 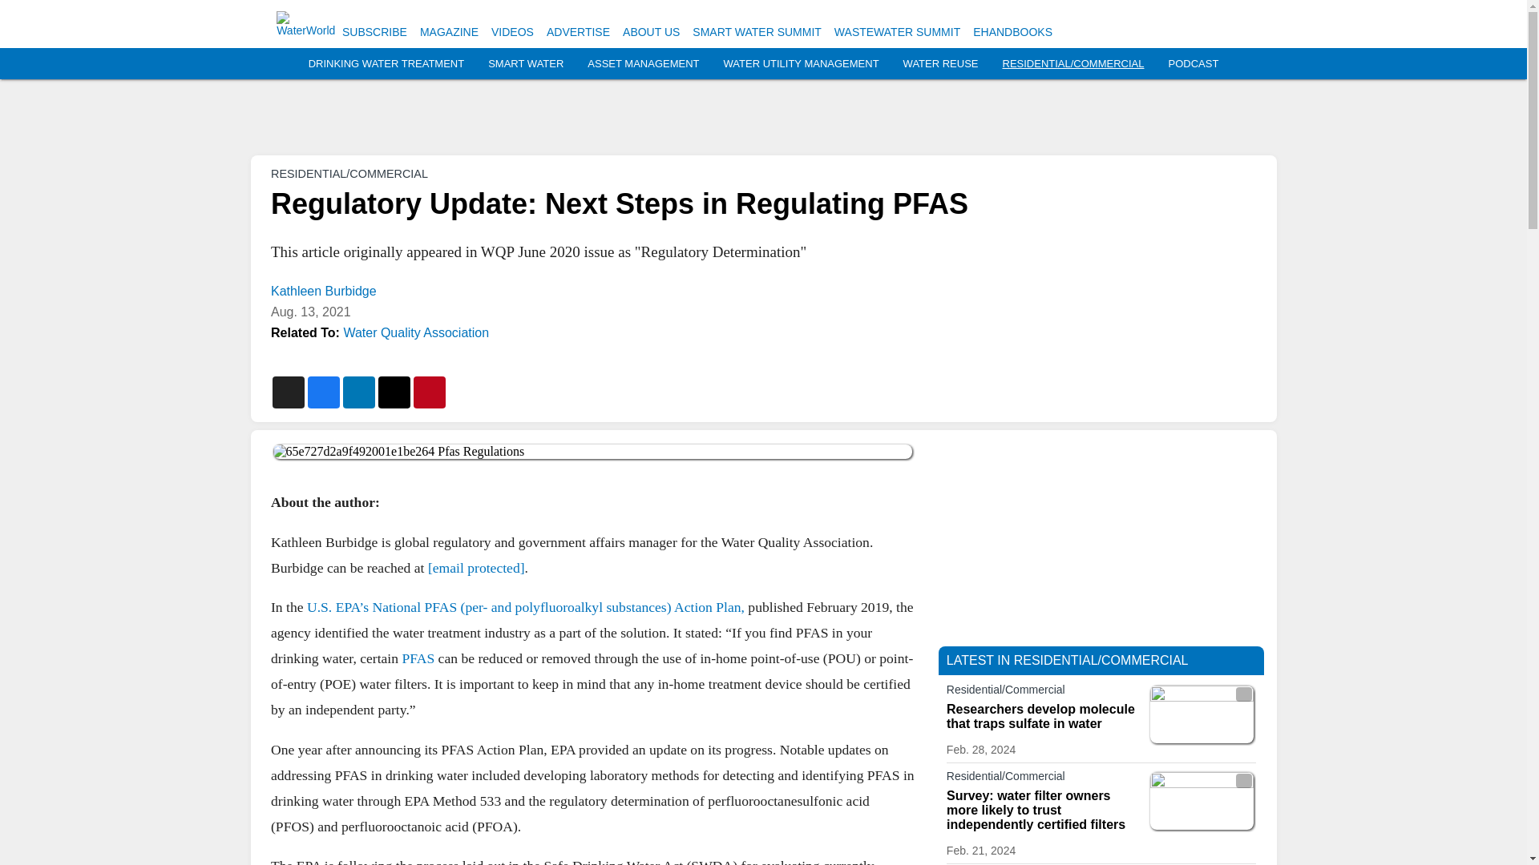 What do you see at coordinates (418, 658) in the screenshot?
I see `PFAS` at bounding box center [418, 658].